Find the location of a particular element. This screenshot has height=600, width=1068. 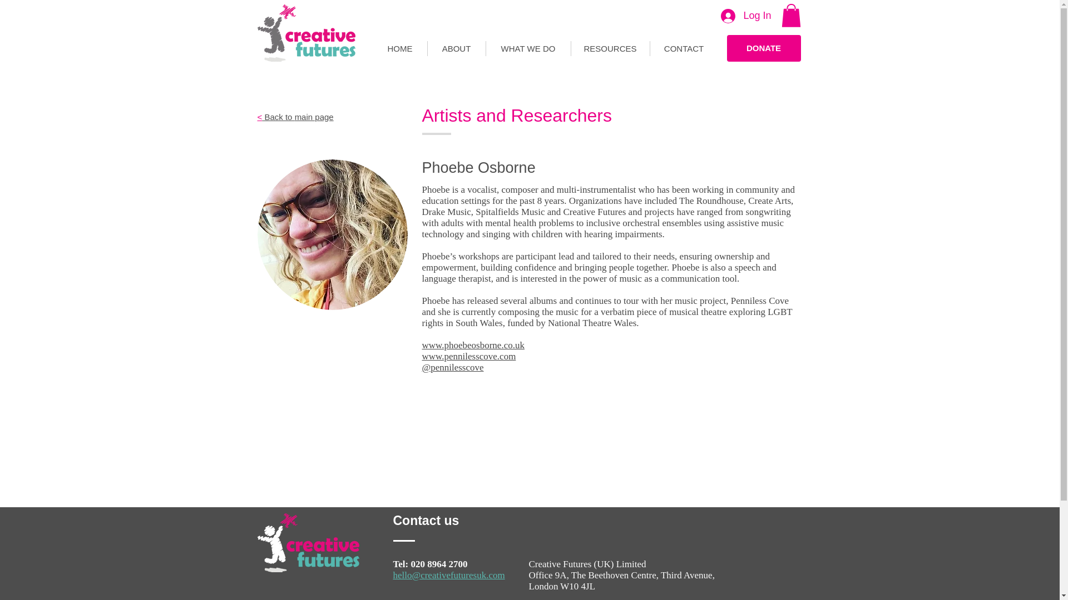

www.phoebeosborne.co.uk is located at coordinates (473, 345).